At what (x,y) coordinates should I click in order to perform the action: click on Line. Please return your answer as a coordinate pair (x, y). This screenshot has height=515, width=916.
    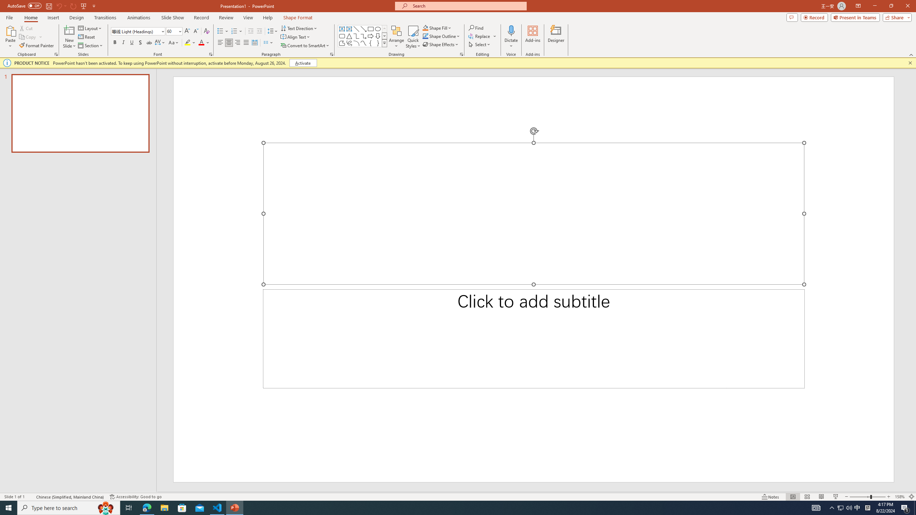
    Looking at the image, I should click on (356, 29).